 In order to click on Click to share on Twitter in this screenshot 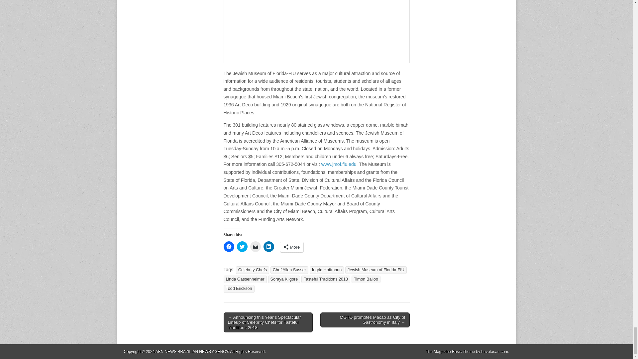, I will do `click(242, 247)`.